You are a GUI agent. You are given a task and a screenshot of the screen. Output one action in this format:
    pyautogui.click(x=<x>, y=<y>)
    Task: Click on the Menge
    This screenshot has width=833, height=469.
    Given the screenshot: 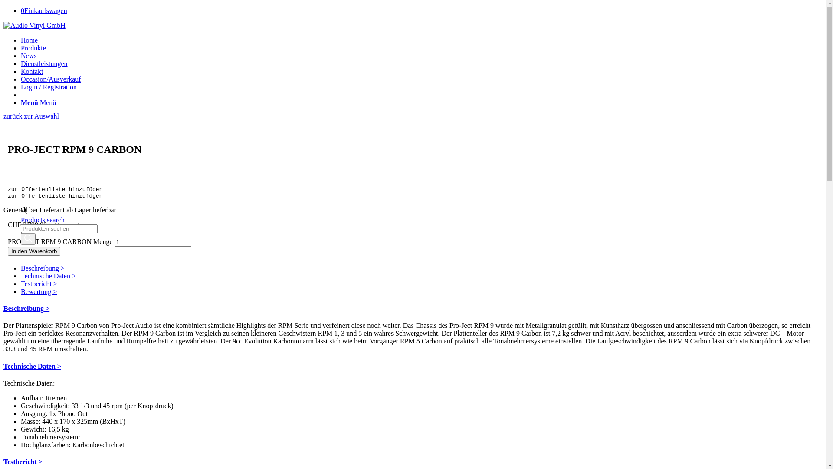 What is the action you would take?
    pyautogui.click(x=153, y=242)
    